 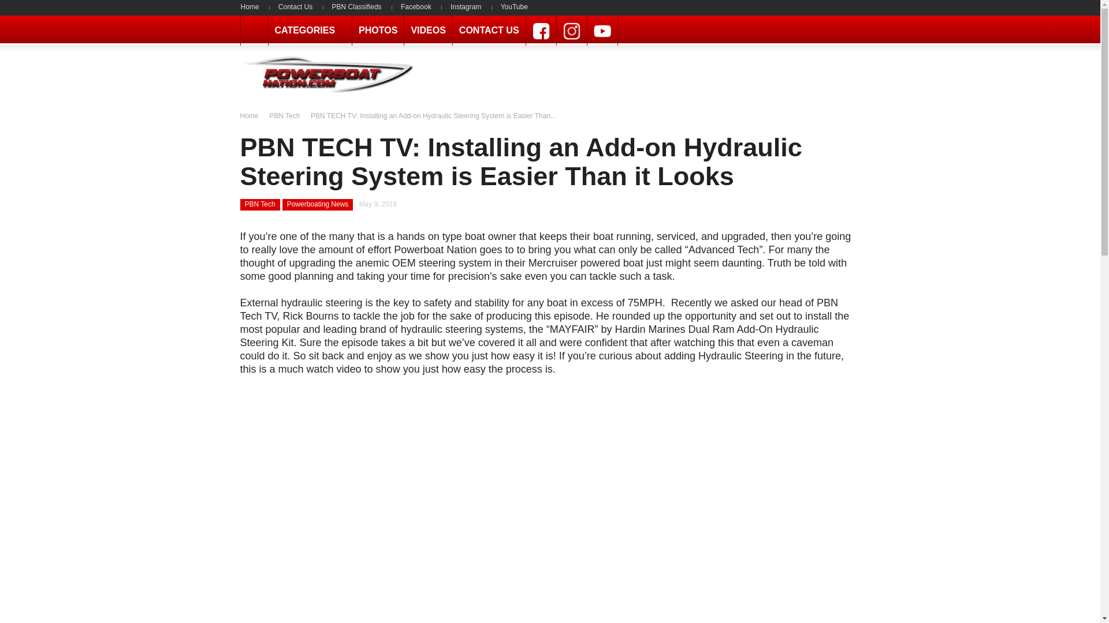 What do you see at coordinates (514, 7) in the screenshot?
I see `YouTube` at bounding box center [514, 7].